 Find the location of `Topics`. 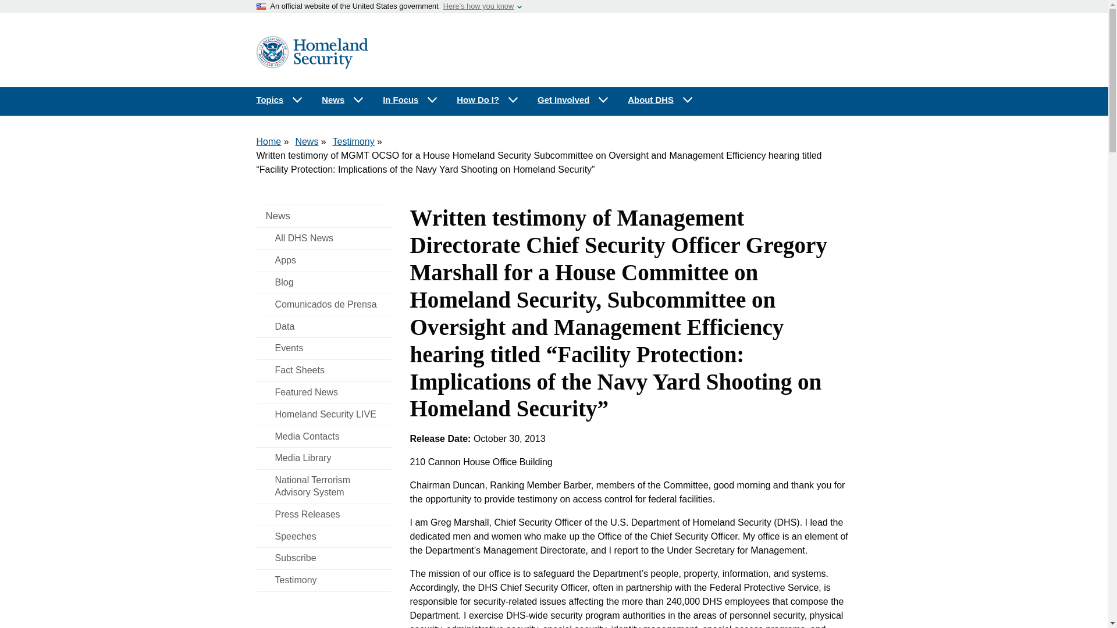

Topics is located at coordinates (279, 100).